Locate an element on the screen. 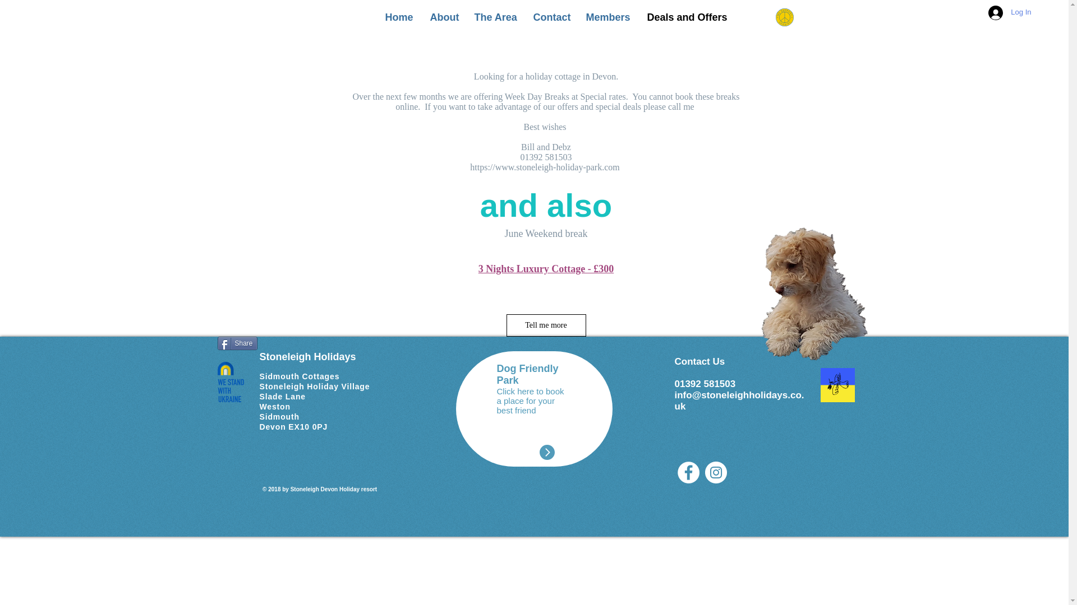 This screenshot has height=605, width=1077. Deals and Offers is located at coordinates (685, 17).